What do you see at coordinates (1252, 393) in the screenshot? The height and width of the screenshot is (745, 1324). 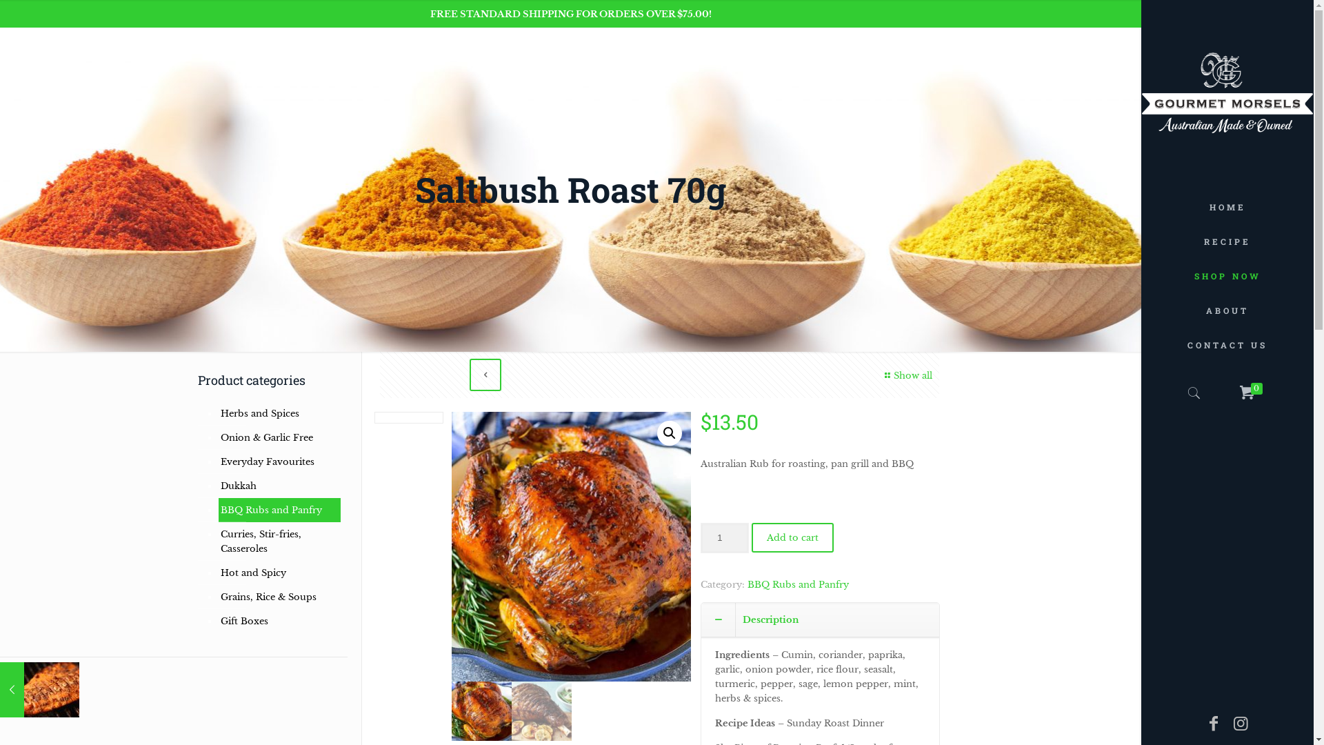 I see `0` at bounding box center [1252, 393].